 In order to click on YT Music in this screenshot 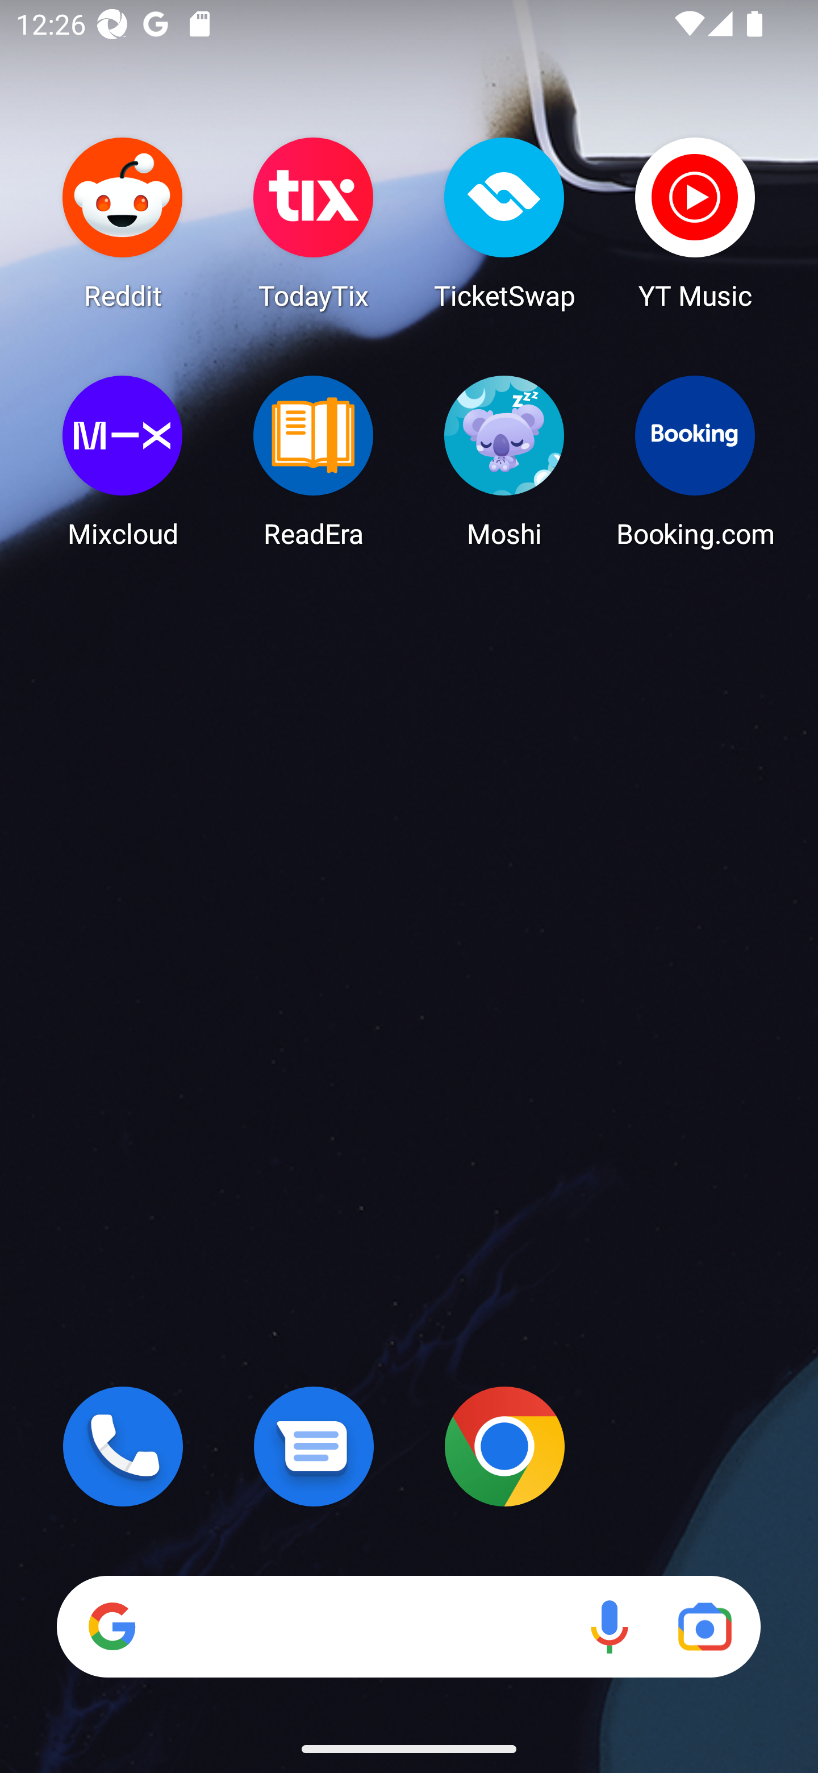, I will do `click(695, 223)`.